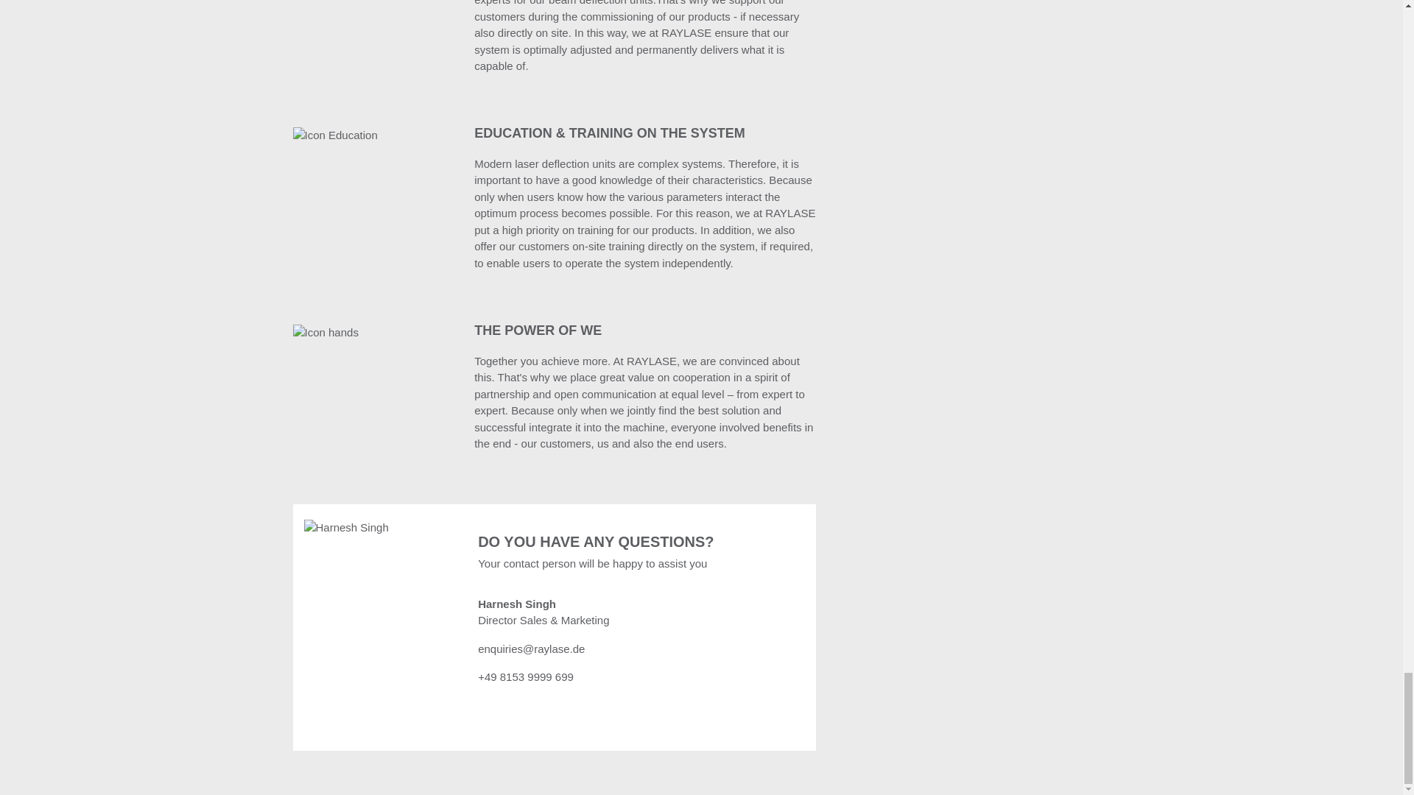  What do you see at coordinates (326, 333) in the screenshot?
I see `Icon hands` at bounding box center [326, 333].